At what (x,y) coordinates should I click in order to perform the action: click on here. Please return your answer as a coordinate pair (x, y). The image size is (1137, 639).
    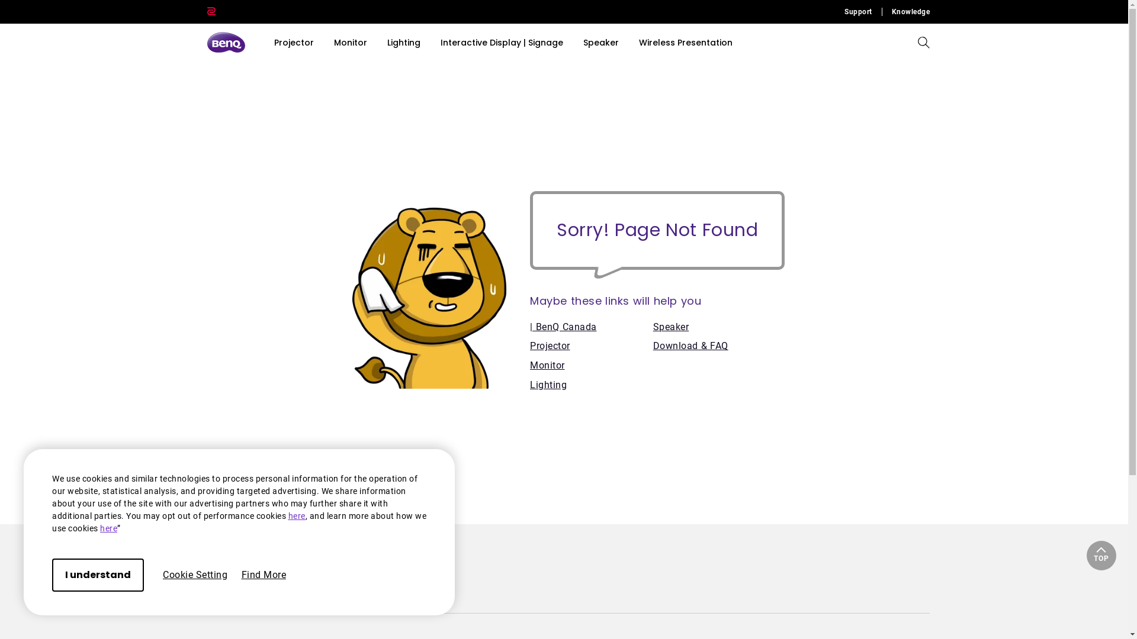
    Looking at the image, I should click on (109, 528).